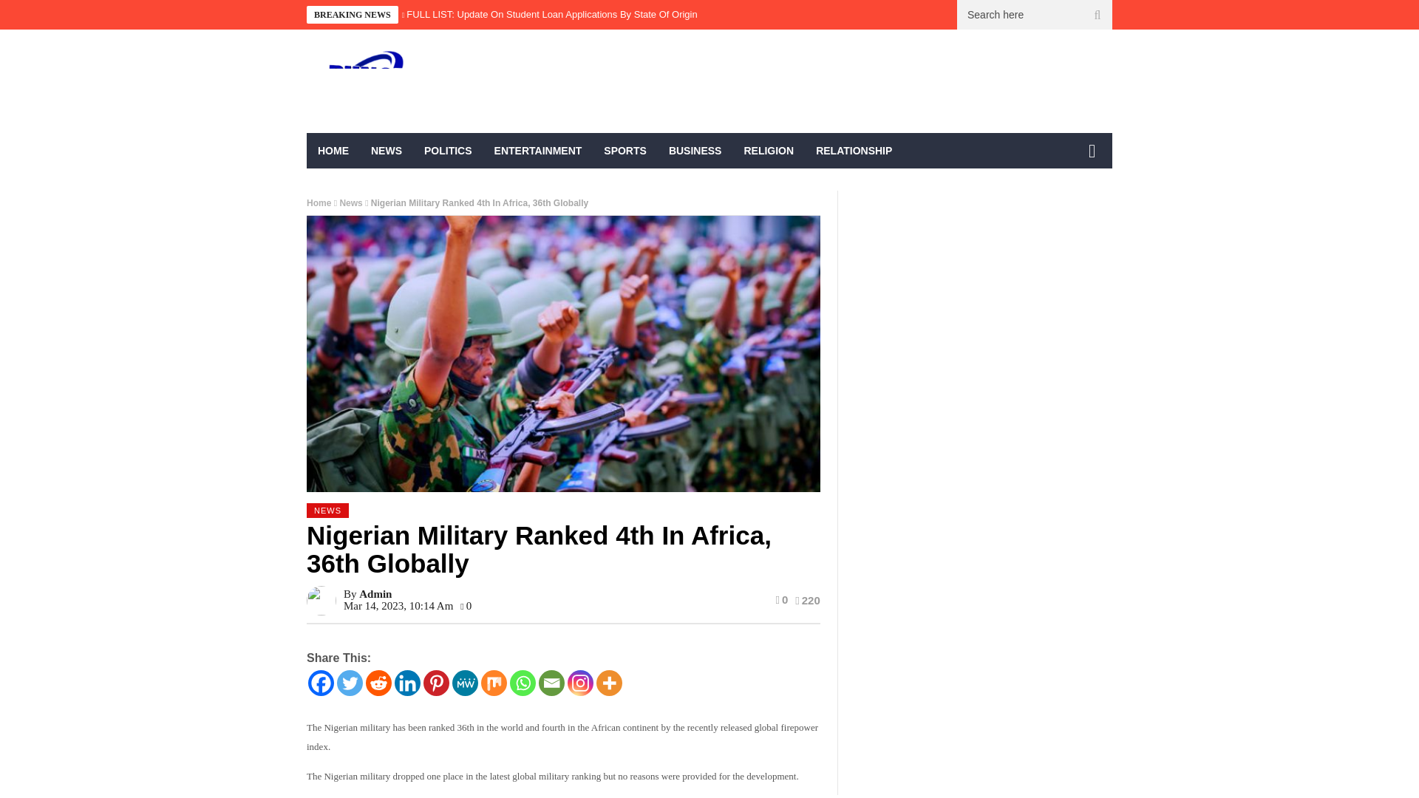 Image resolution: width=1419 pixels, height=798 pixels. I want to click on MeWe, so click(466, 683).